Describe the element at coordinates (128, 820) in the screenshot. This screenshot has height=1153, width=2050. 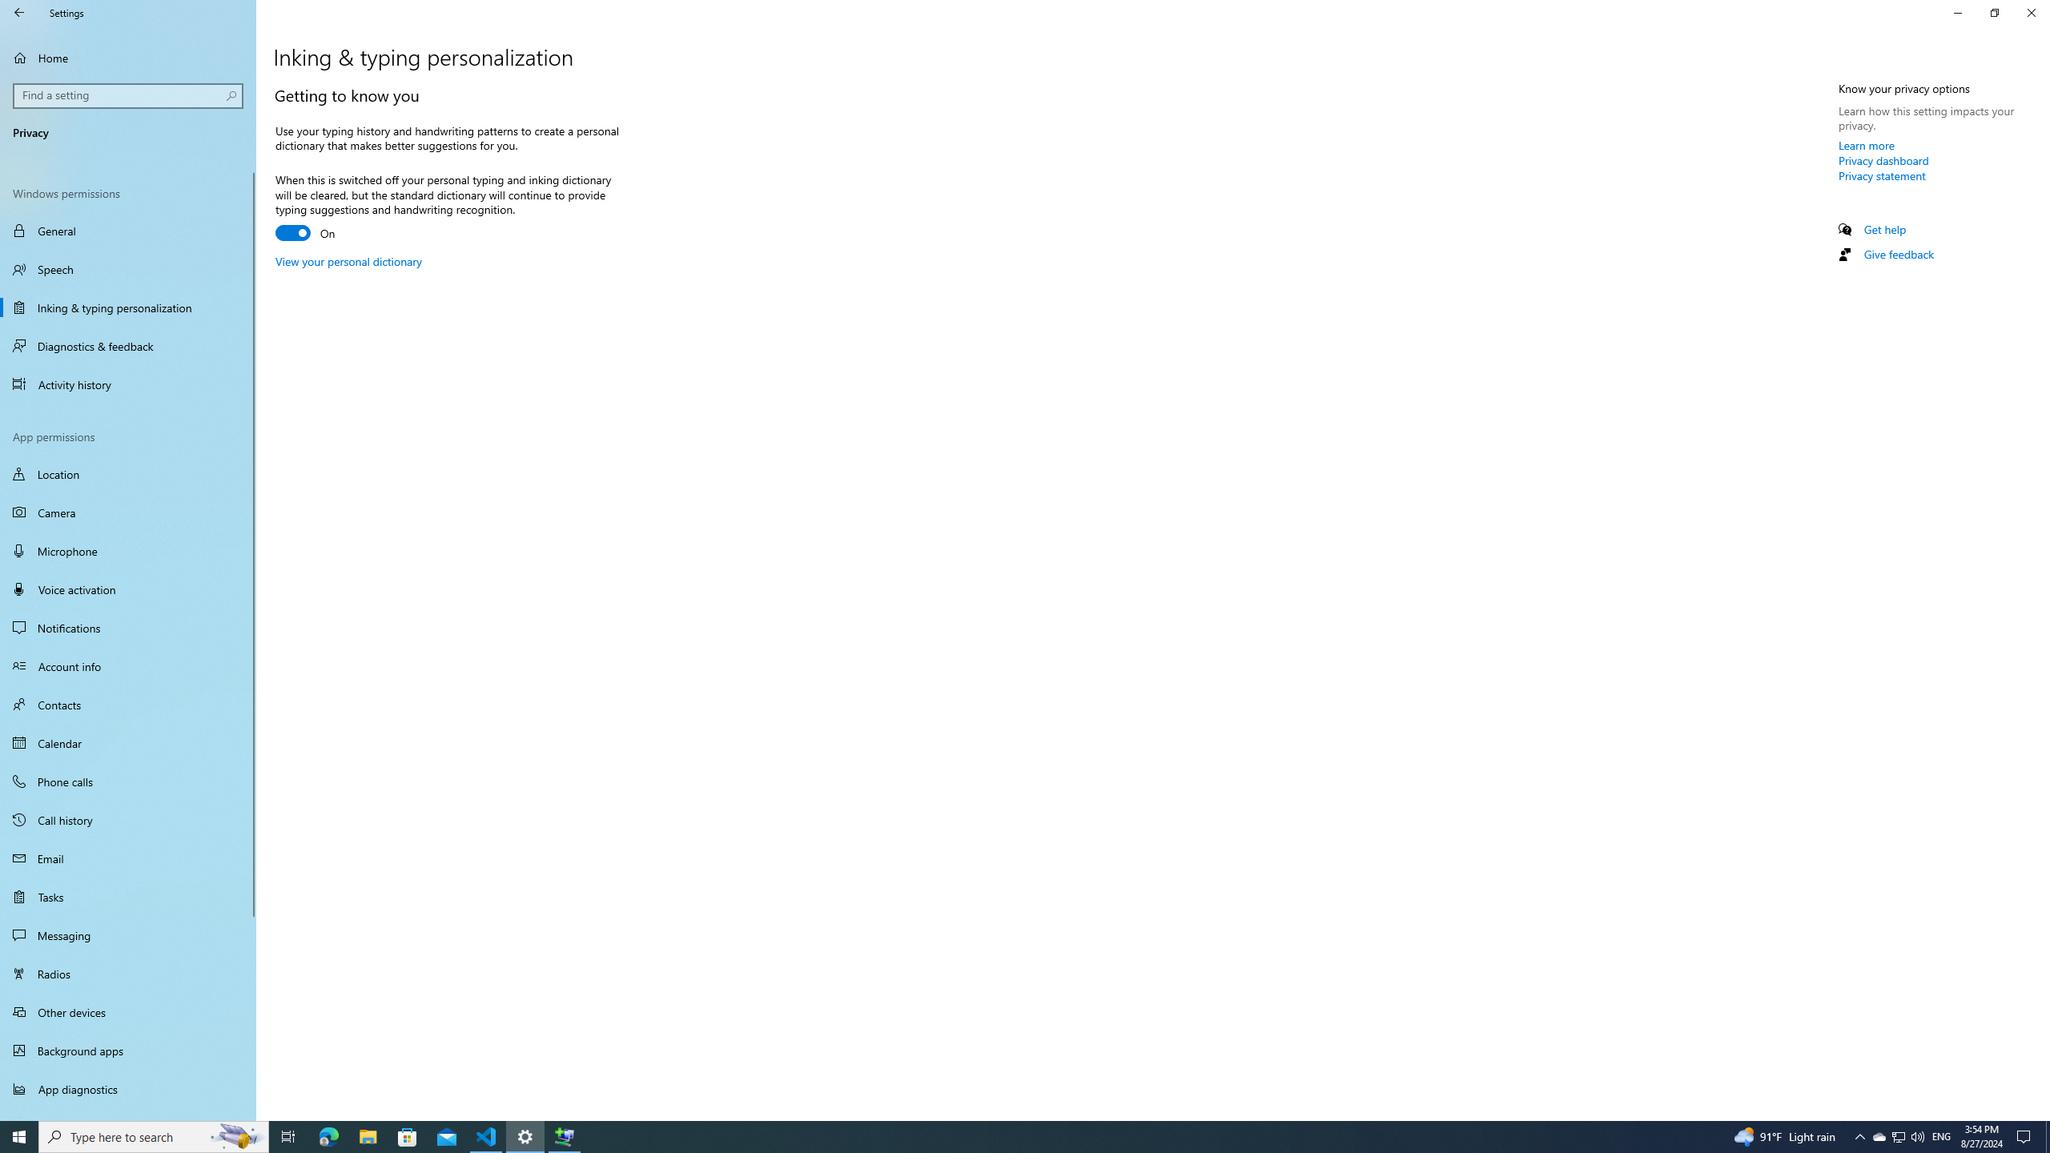
I see `Call history` at that location.